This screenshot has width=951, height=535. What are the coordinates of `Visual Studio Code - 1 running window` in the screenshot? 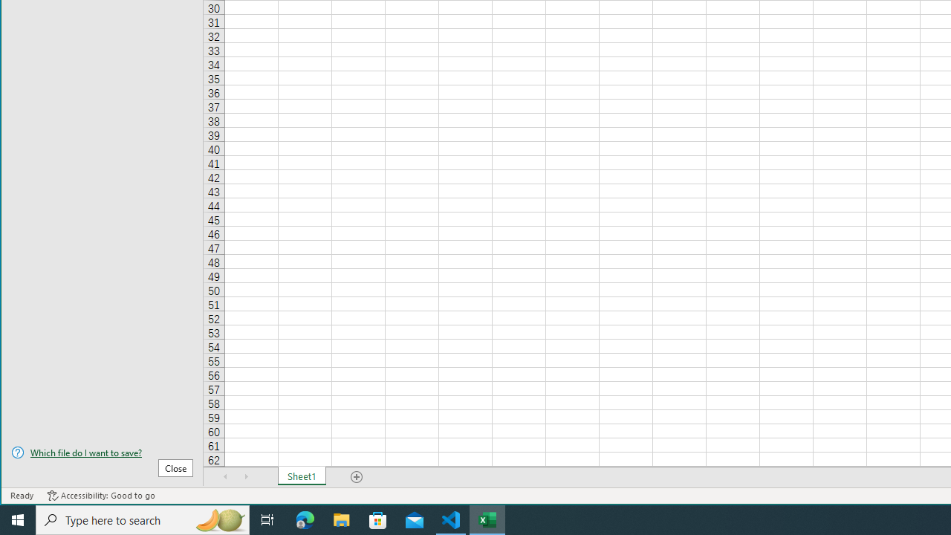 It's located at (451, 520).